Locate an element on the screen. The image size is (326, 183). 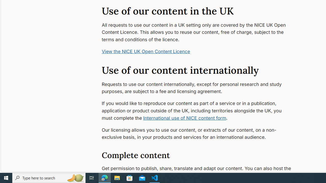
International use of NICE content form is located at coordinates (184, 118).